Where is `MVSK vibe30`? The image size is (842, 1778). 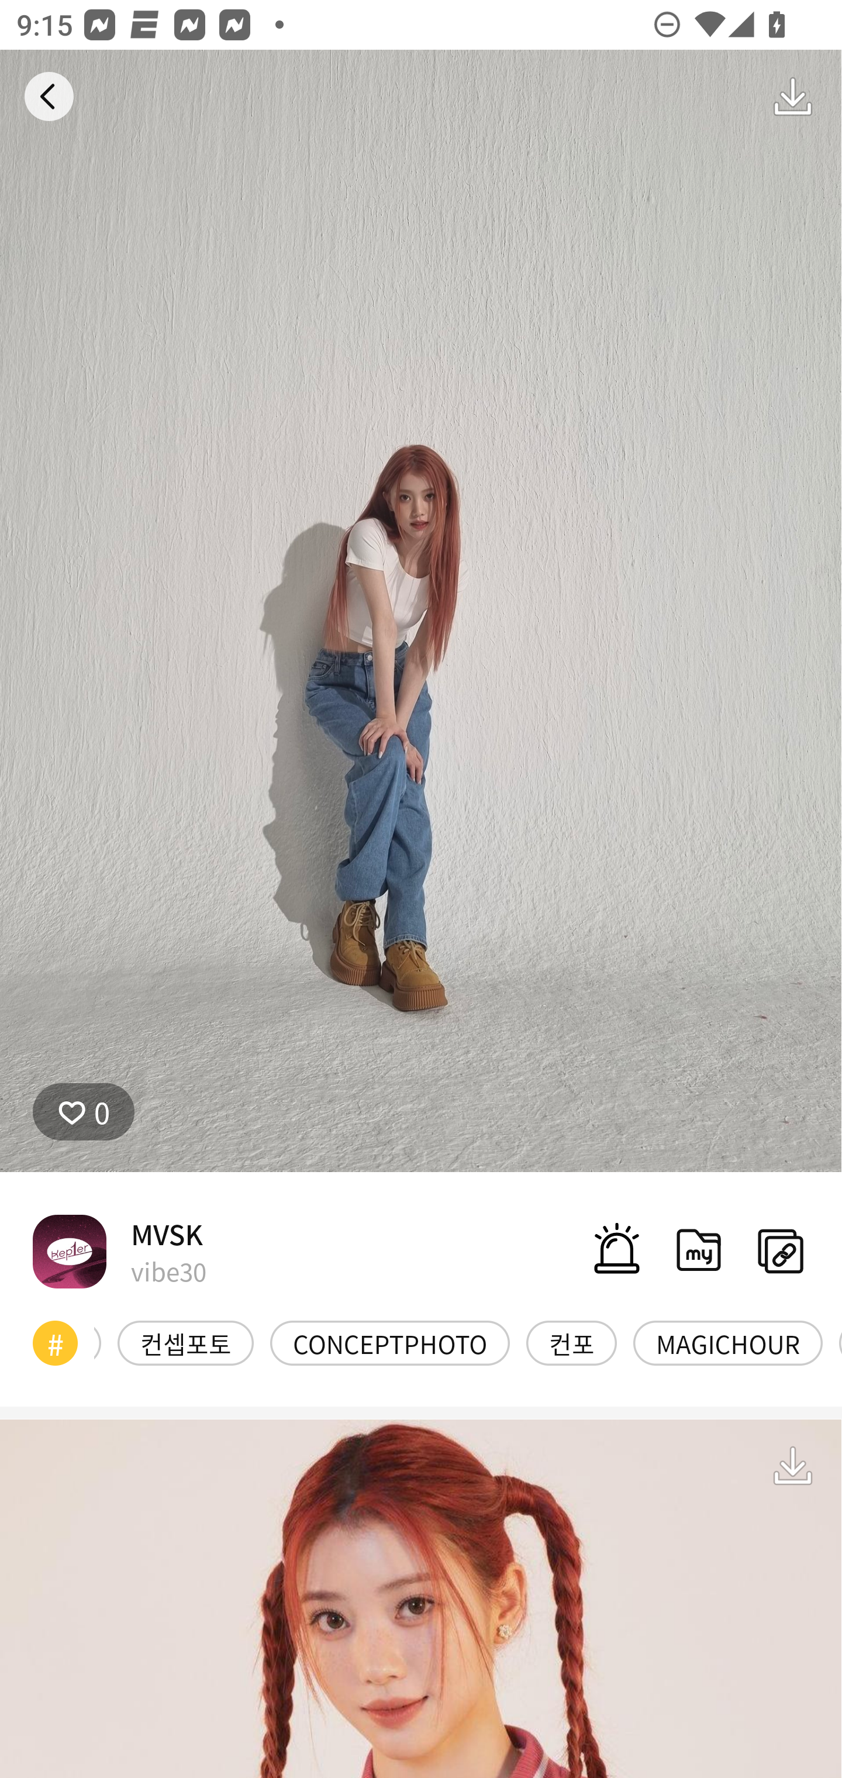
MVSK vibe30 is located at coordinates (119, 1250).